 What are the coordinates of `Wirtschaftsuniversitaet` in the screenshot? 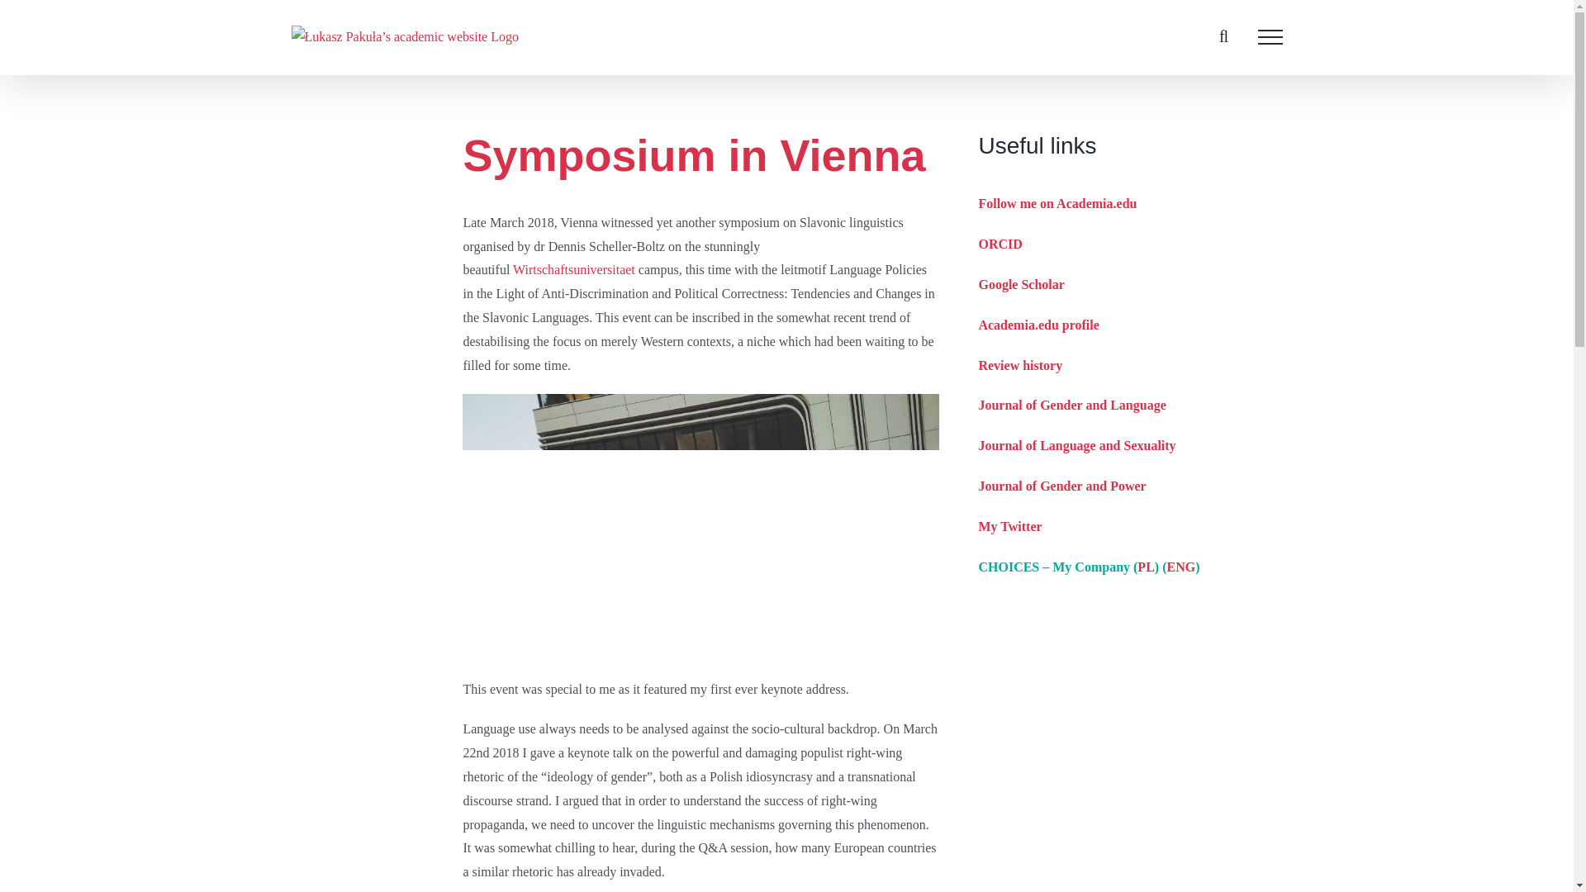 It's located at (573, 269).